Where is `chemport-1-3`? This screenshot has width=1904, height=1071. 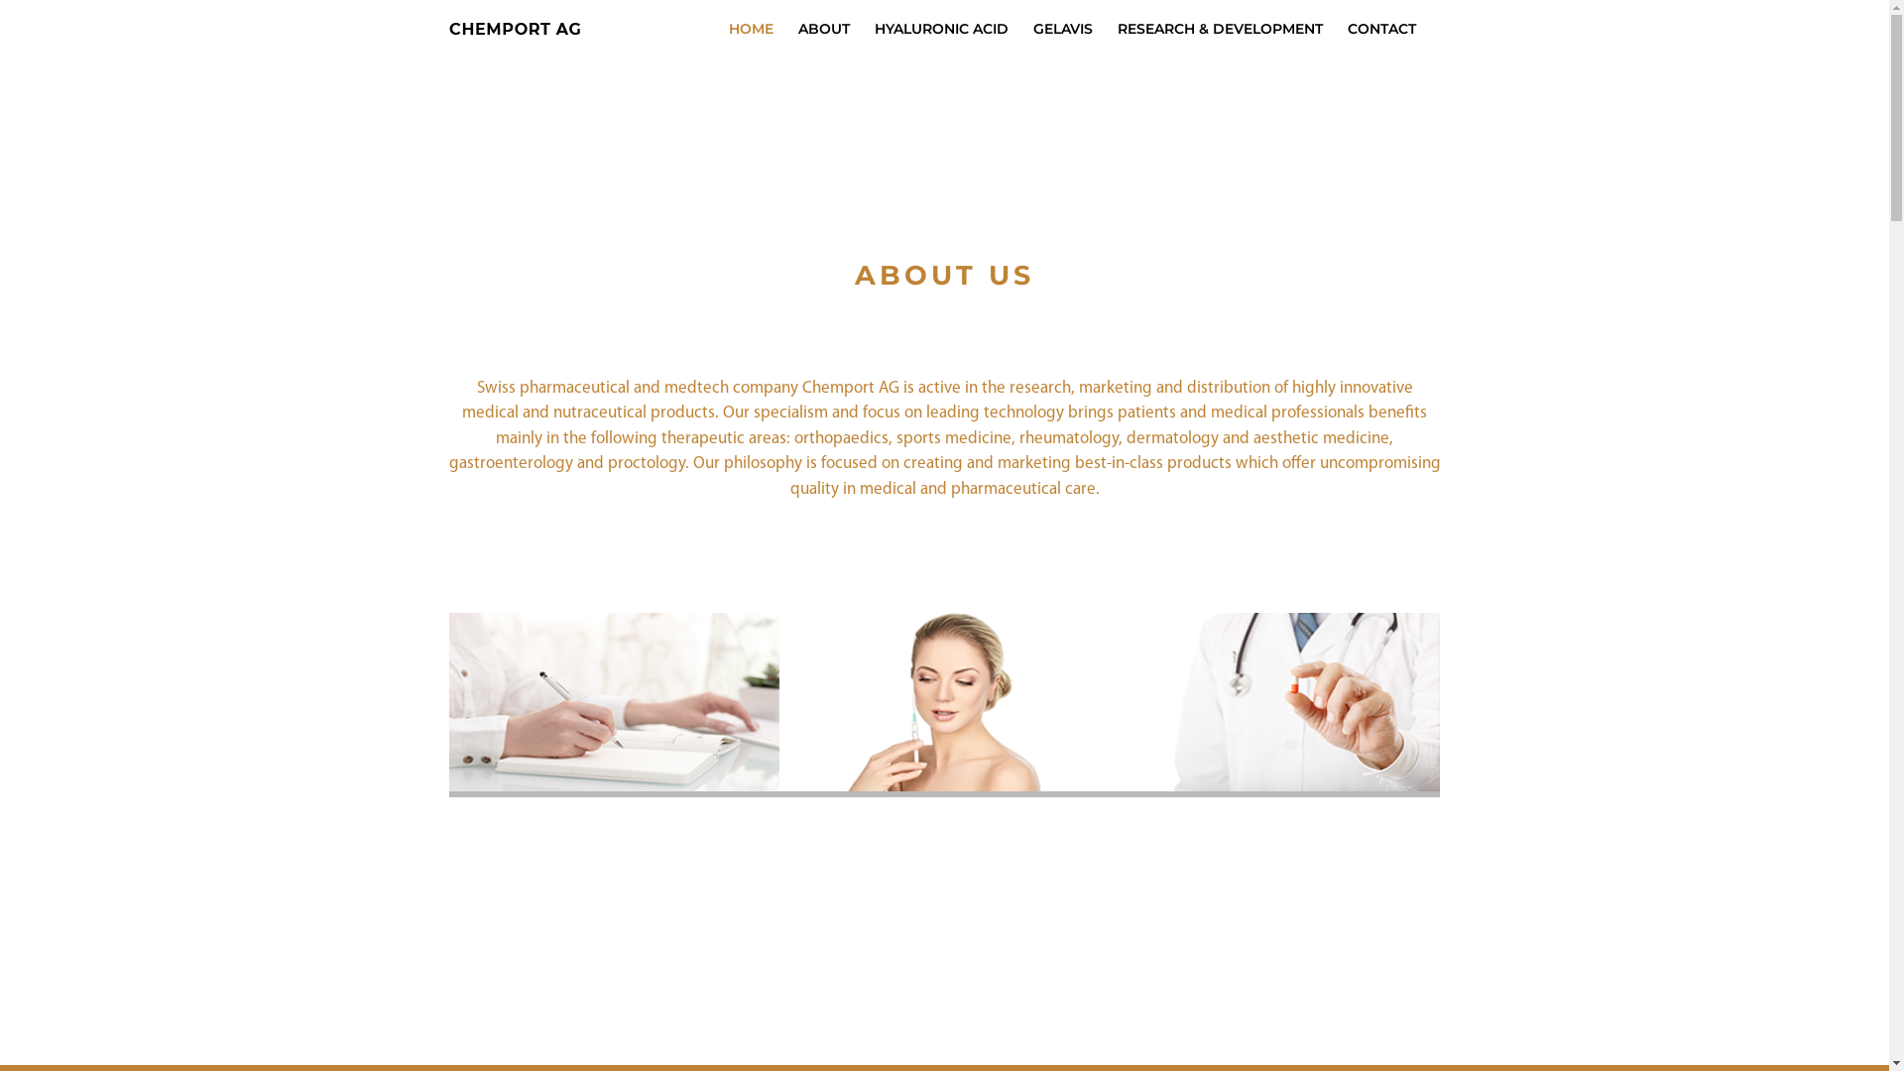
chemport-1-3 is located at coordinates (613, 702).